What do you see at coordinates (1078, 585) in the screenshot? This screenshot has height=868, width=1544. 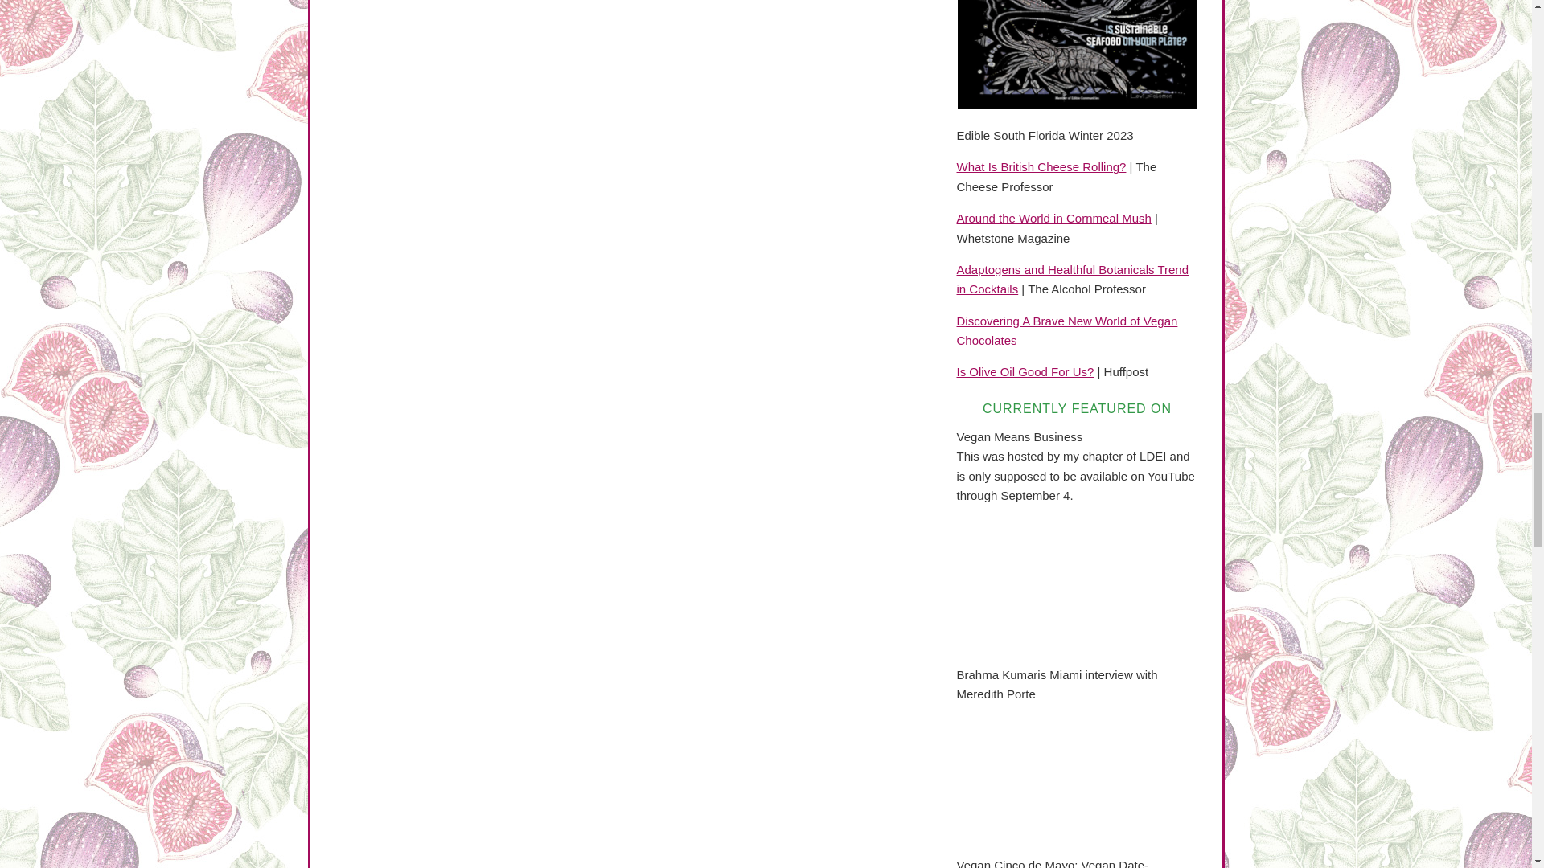 I see `YouTube player` at bounding box center [1078, 585].